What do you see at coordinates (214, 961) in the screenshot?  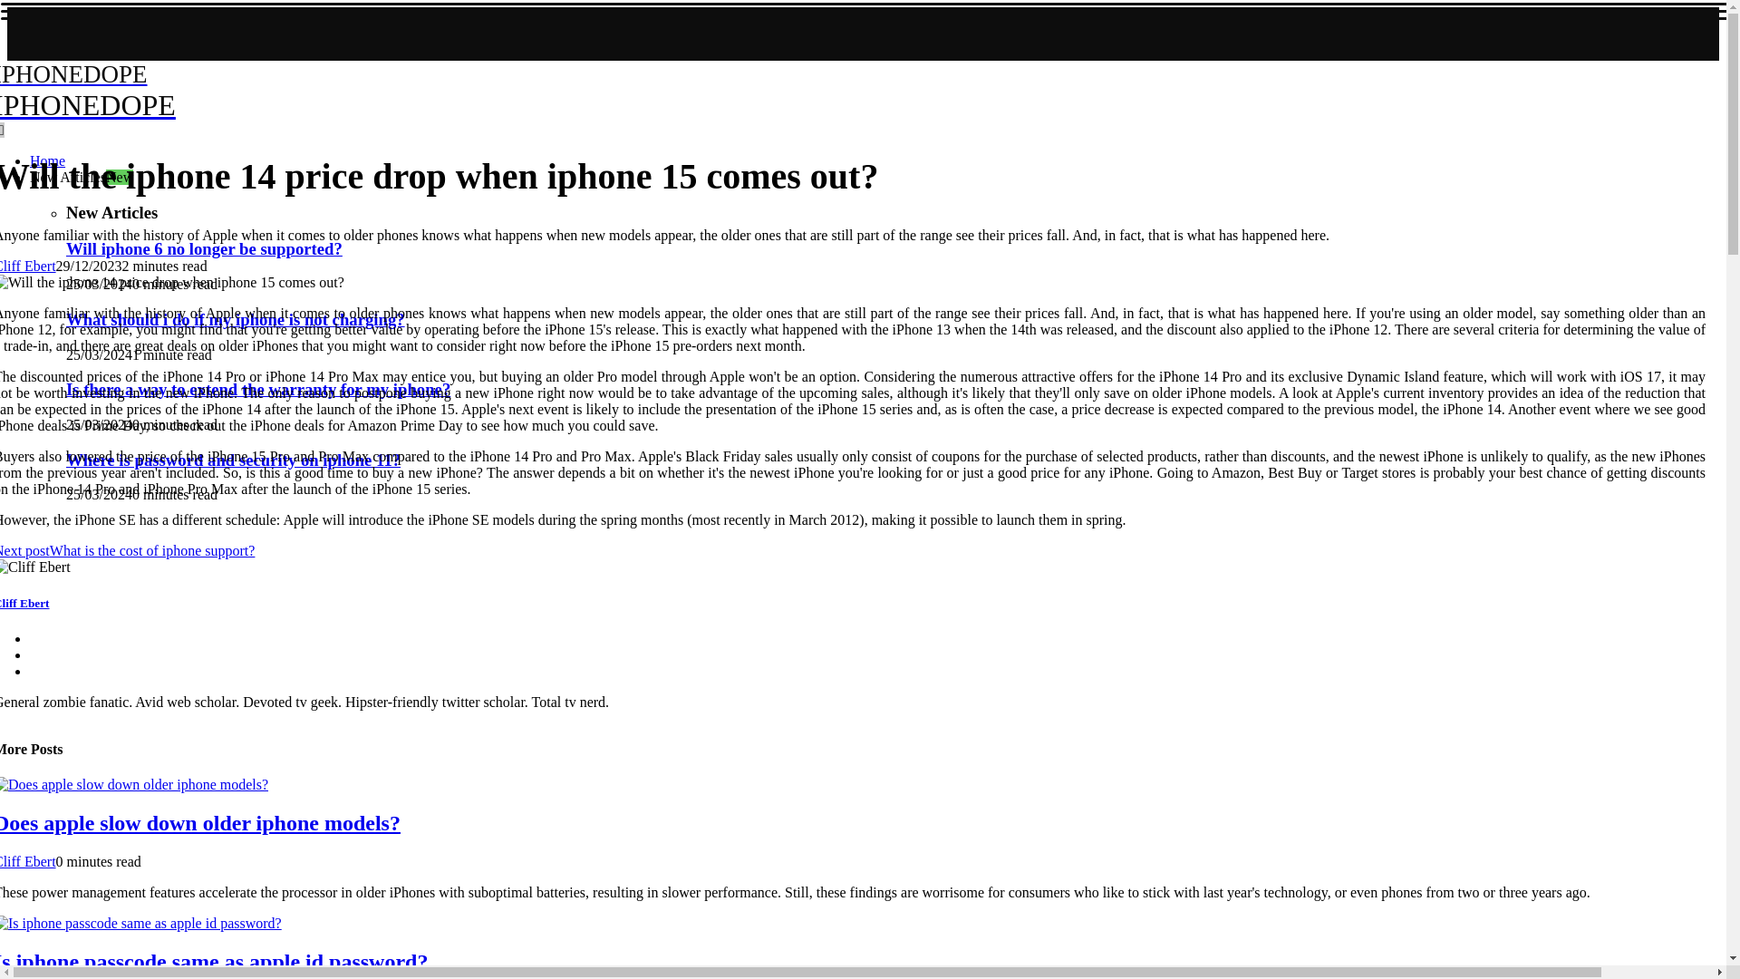 I see `Cliff Ebert` at bounding box center [214, 961].